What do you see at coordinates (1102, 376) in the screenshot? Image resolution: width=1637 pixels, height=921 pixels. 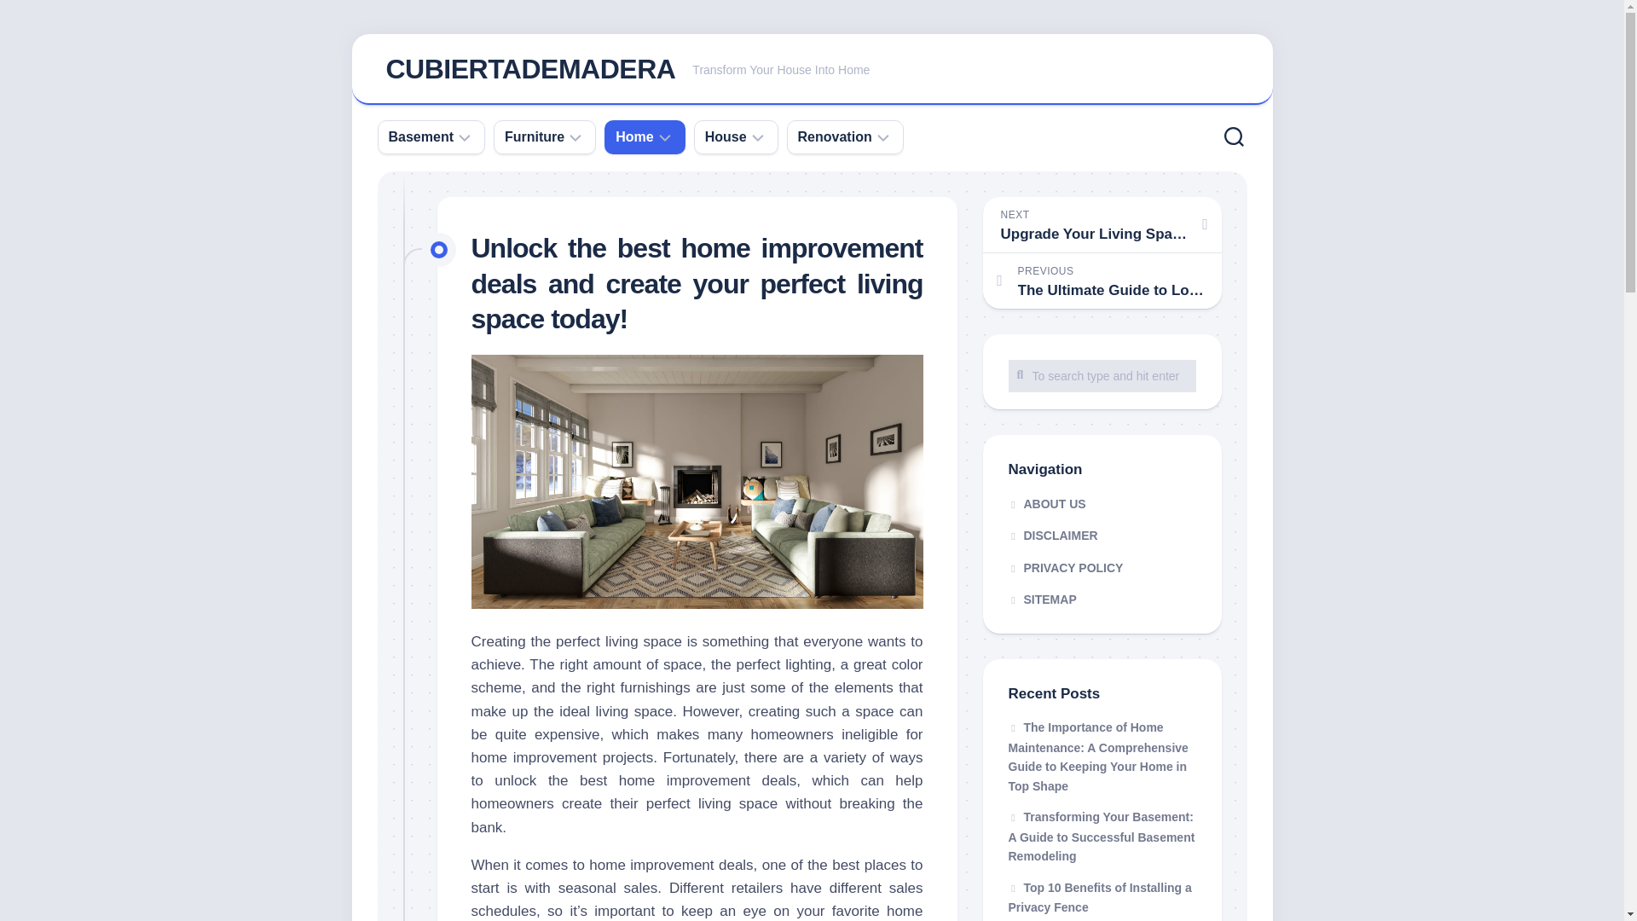 I see `Furniture` at bounding box center [1102, 376].